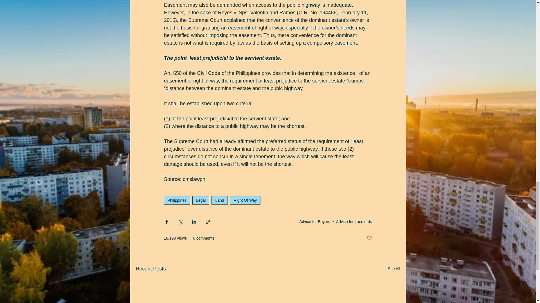 The height and width of the screenshot is (303, 540). What do you see at coordinates (219, 200) in the screenshot?
I see `Land` at bounding box center [219, 200].